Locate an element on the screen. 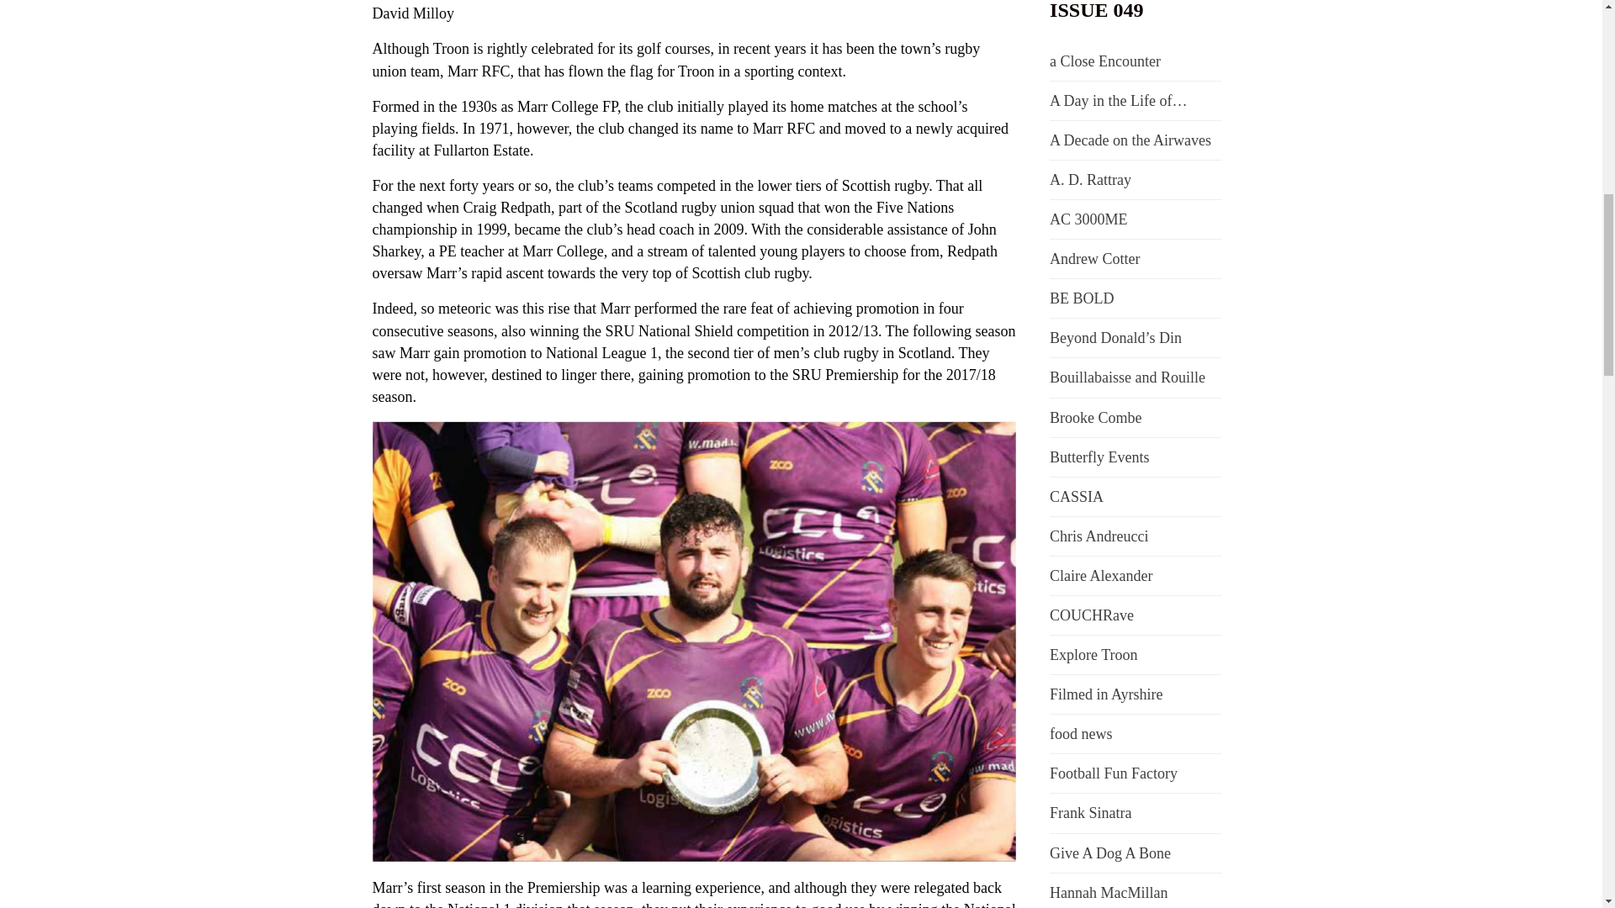 Image resolution: width=1615 pixels, height=908 pixels. Football Fun Factory is located at coordinates (1114, 773).